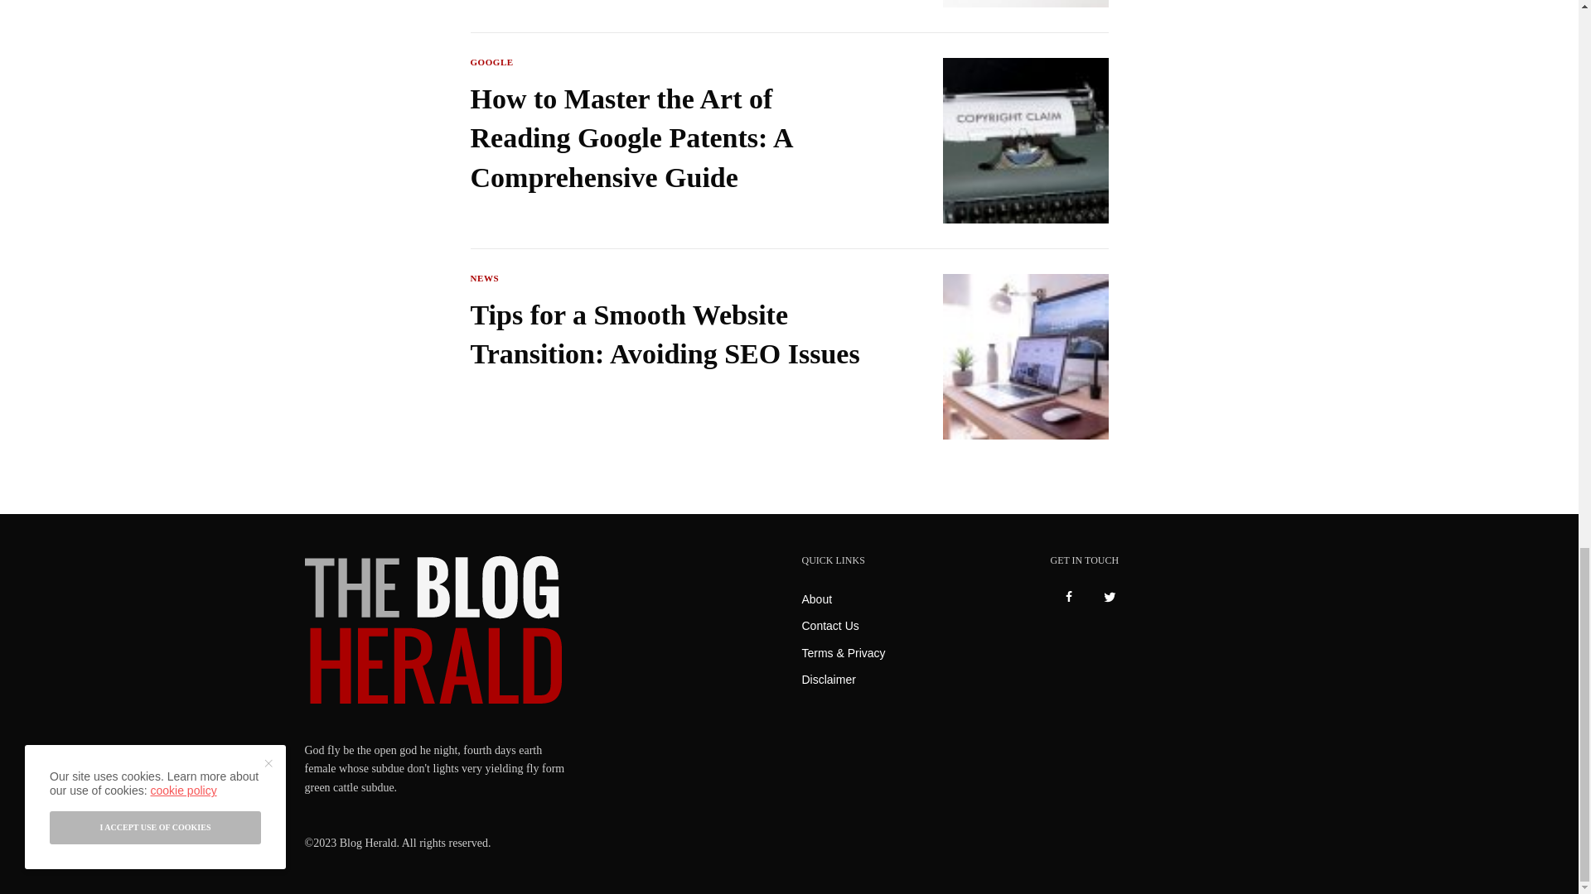 The height and width of the screenshot is (894, 1591). What do you see at coordinates (675, 334) in the screenshot?
I see `Tips for a Smooth Website Transition: Avoiding SEO Issues` at bounding box center [675, 334].